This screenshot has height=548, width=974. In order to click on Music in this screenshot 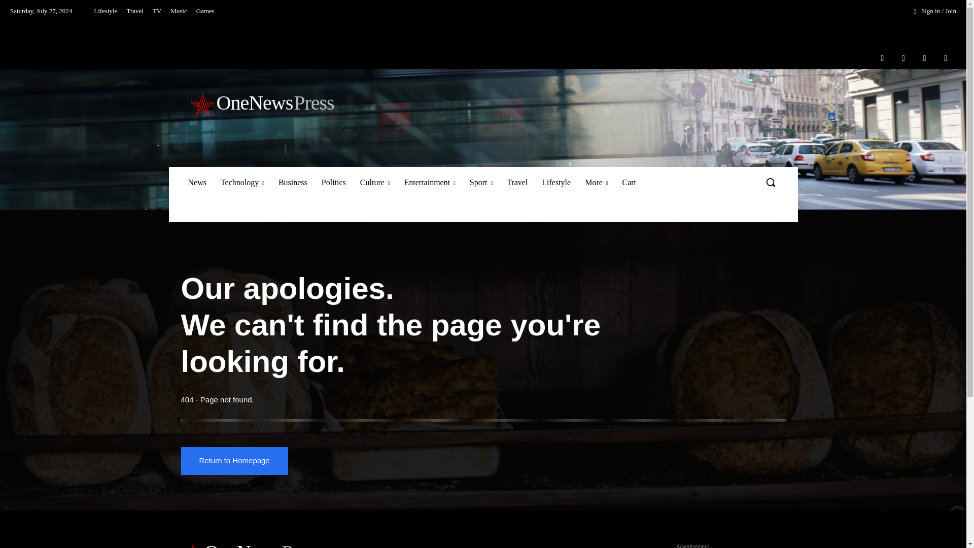, I will do `click(179, 11)`.